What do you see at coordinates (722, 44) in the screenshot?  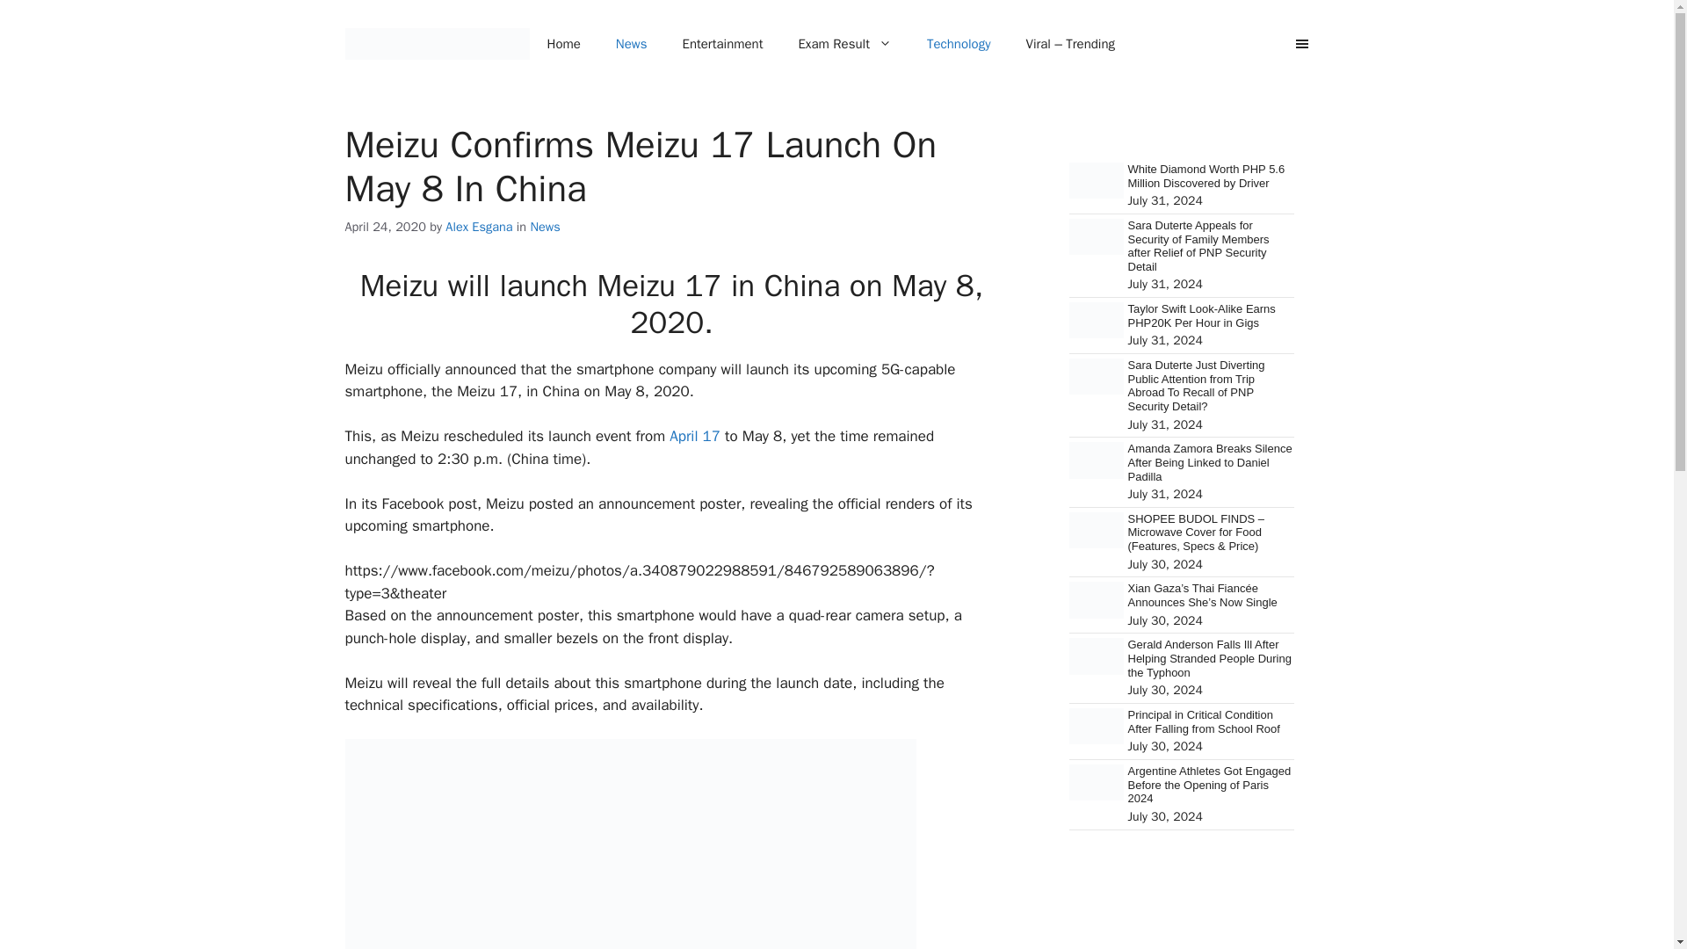 I see `Entertainment` at bounding box center [722, 44].